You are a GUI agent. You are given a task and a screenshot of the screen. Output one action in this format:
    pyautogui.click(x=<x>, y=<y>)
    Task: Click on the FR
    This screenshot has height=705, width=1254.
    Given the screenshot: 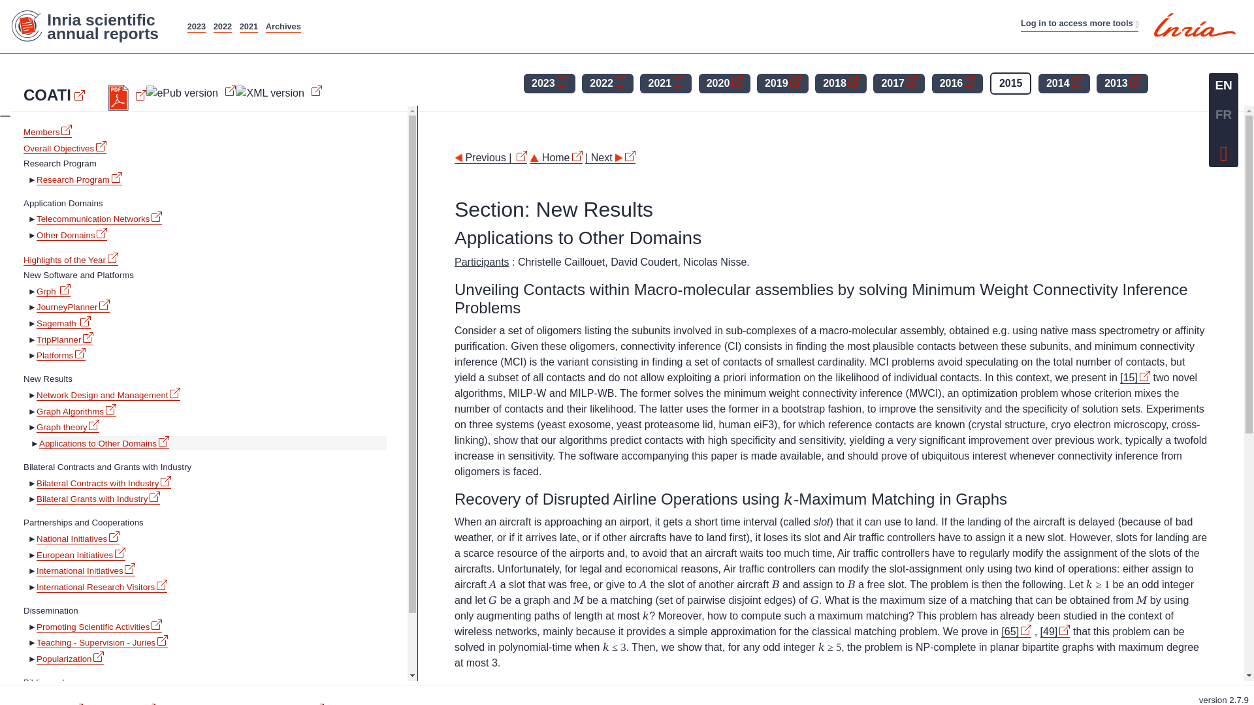 What is the action you would take?
    pyautogui.click(x=1223, y=115)
    